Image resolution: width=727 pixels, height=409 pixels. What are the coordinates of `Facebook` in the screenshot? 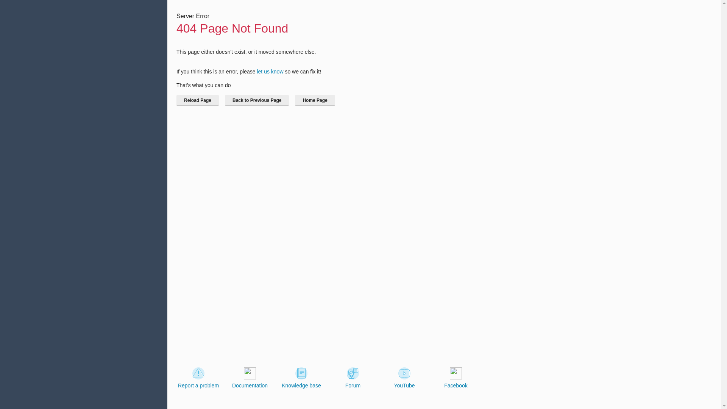 It's located at (456, 378).